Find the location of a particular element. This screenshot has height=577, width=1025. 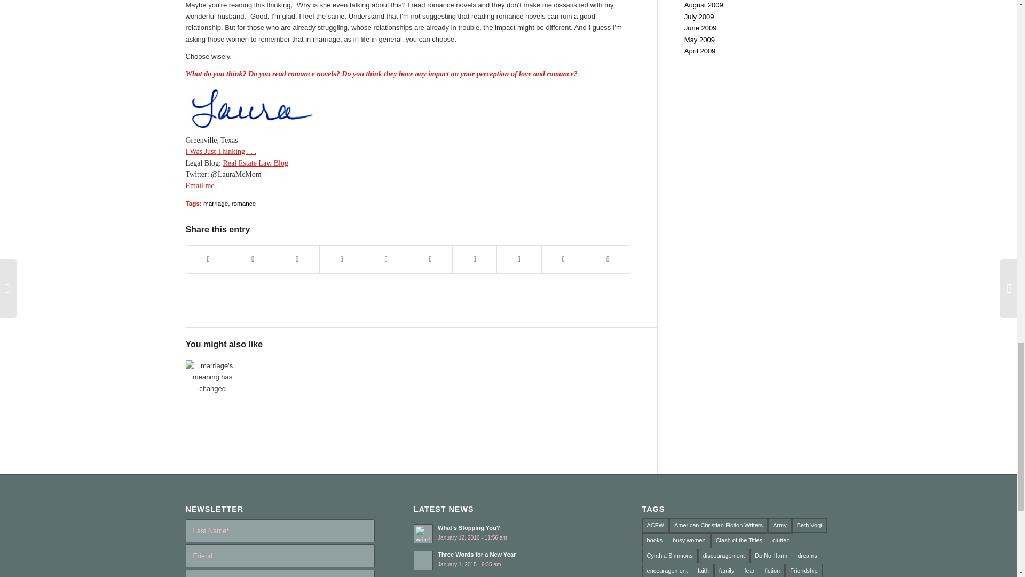

Email me is located at coordinates (200, 186).